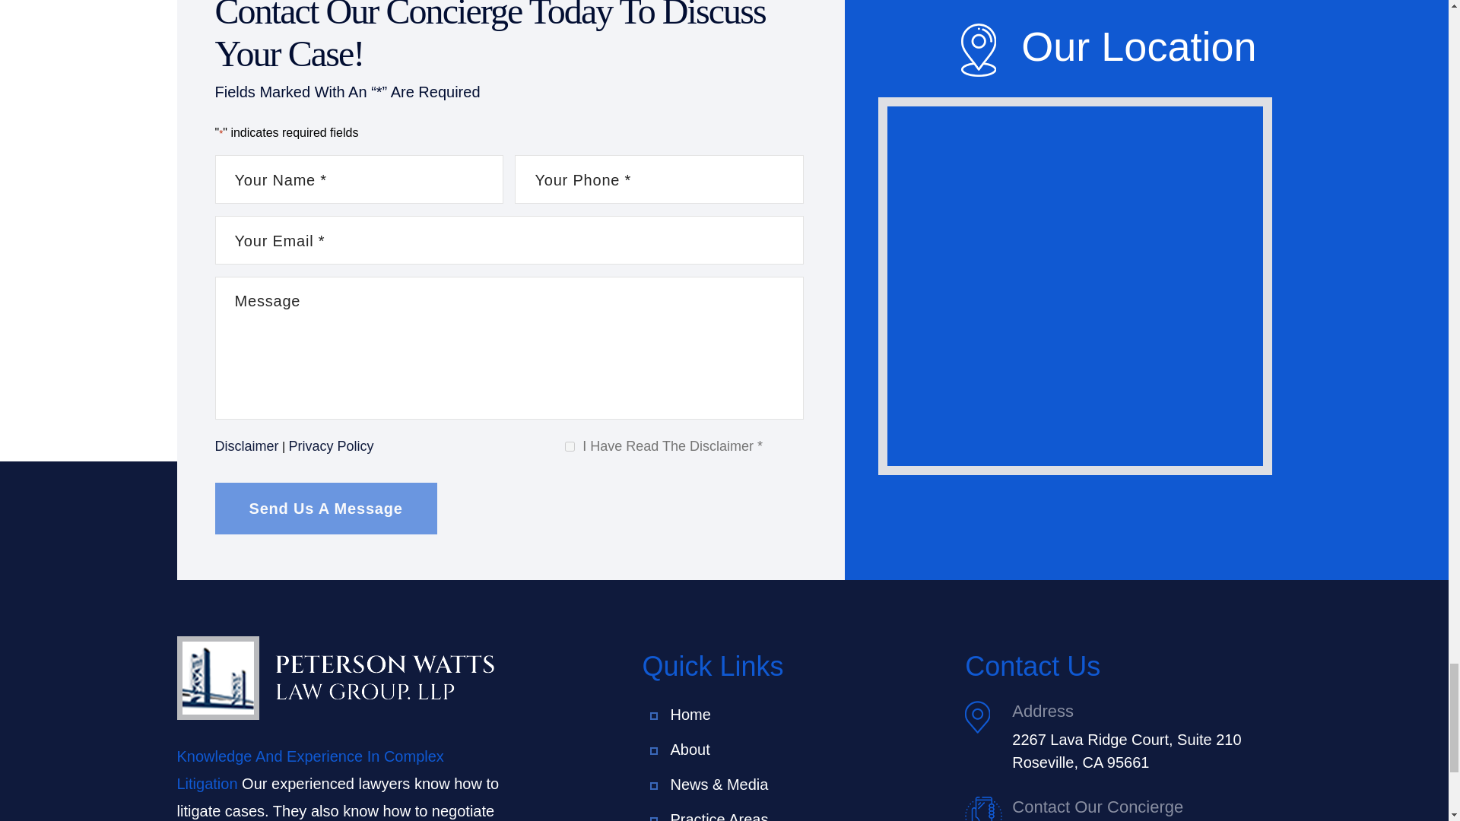  I want to click on Send Us A Message, so click(325, 509).